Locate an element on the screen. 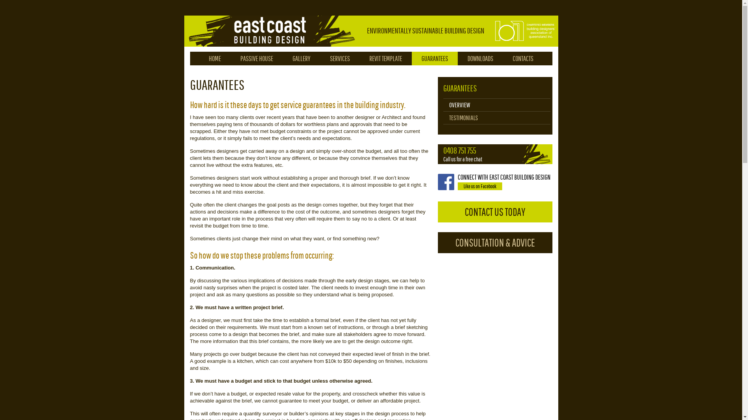 The width and height of the screenshot is (748, 420). PASSIVE HOUSE is located at coordinates (257, 58).